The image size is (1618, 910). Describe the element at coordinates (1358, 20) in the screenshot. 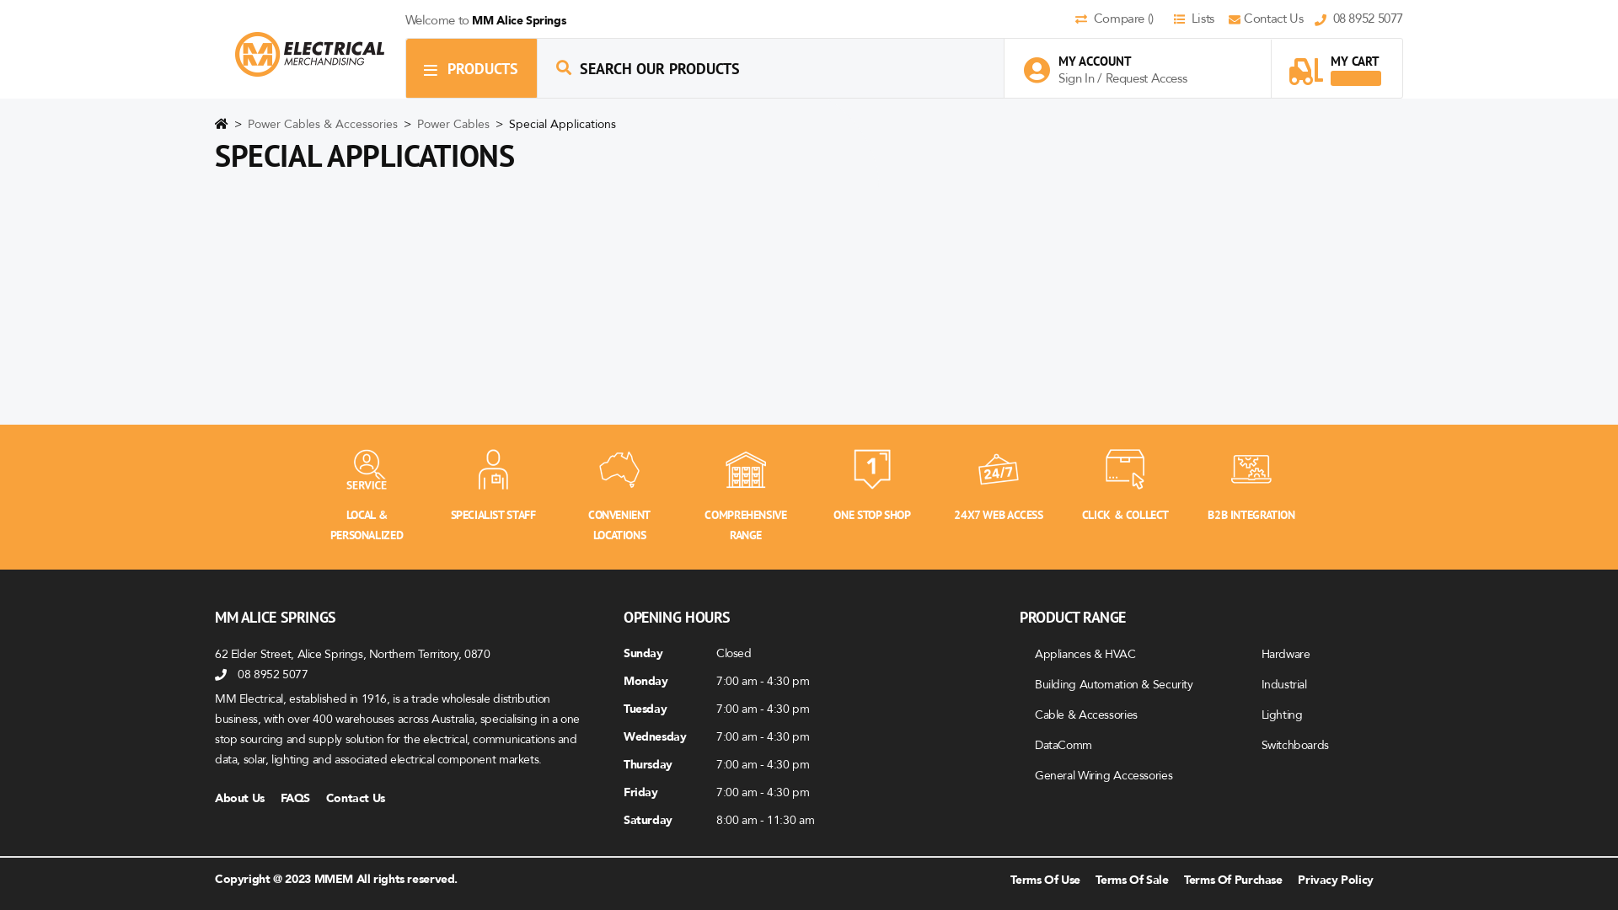

I see `08 8952 5077` at that location.